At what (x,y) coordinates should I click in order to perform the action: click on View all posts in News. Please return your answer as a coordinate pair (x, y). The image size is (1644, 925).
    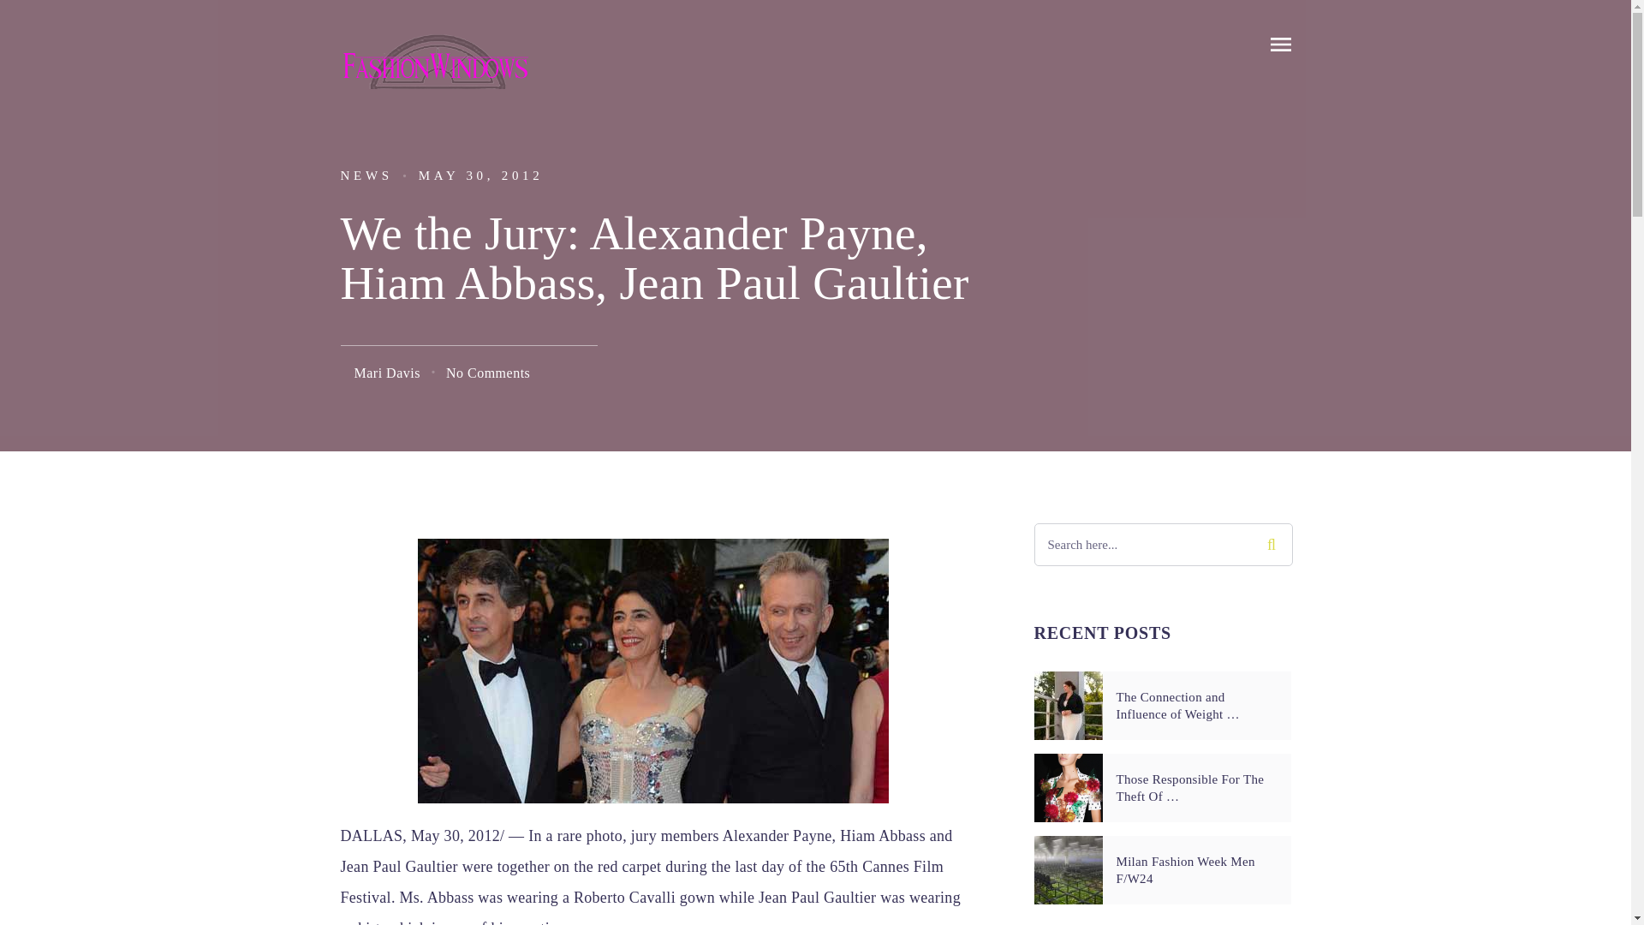
    Looking at the image, I should click on (366, 175).